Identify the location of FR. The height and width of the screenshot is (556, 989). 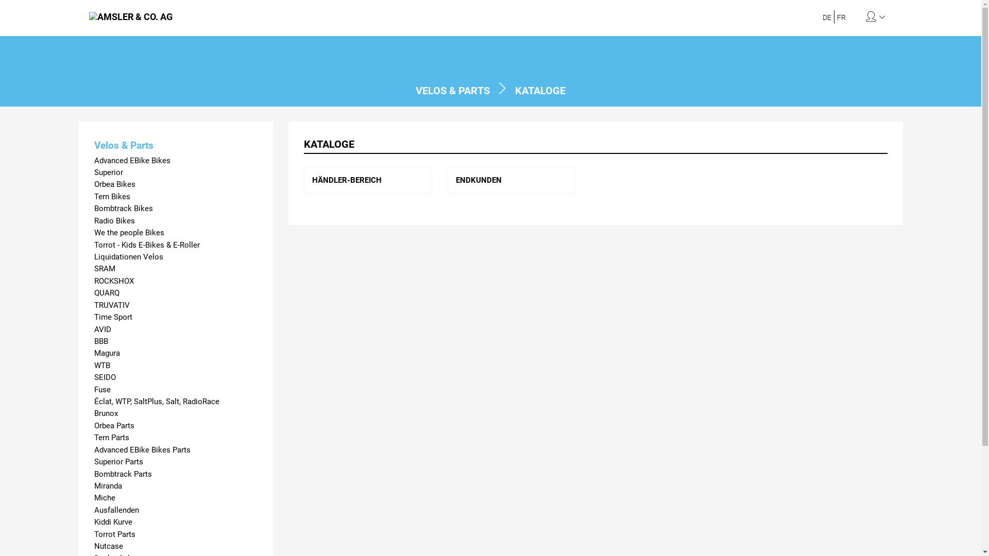
(842, 18).